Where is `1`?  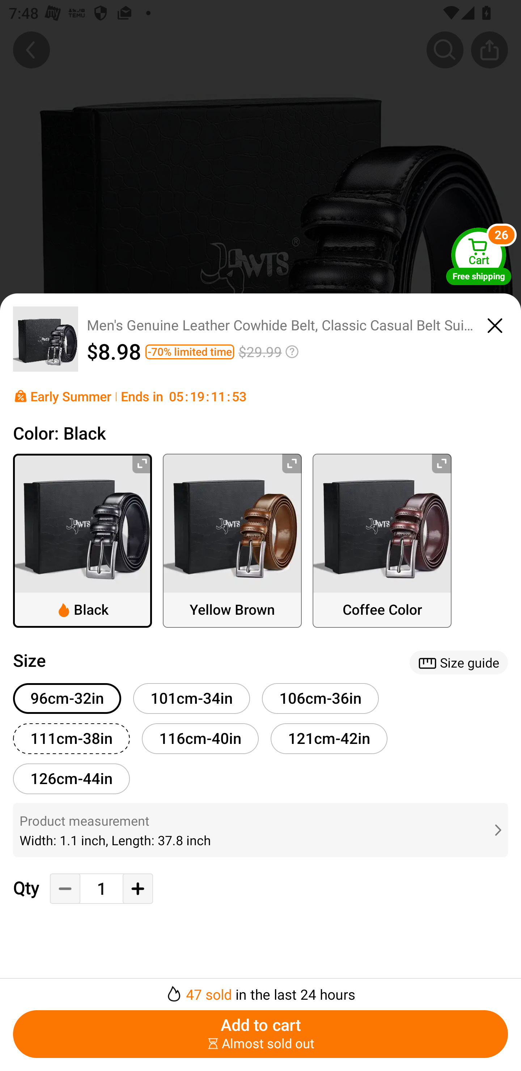
1 is located at coordinates (101, 889).